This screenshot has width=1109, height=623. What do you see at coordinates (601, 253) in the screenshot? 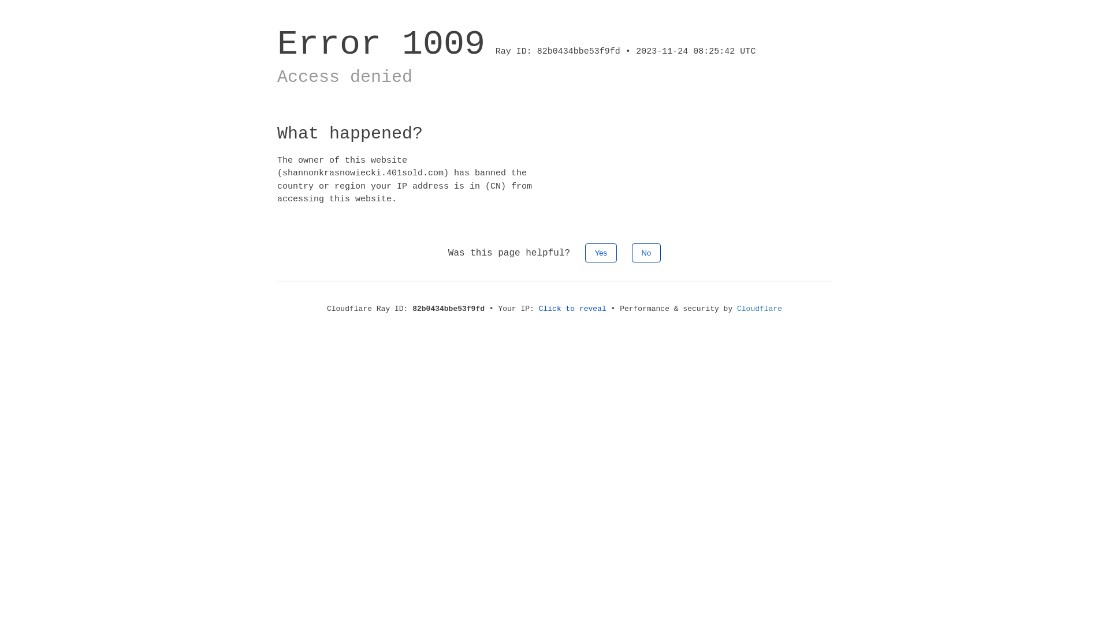
I see `Yes` at bounding box center [601, 253].